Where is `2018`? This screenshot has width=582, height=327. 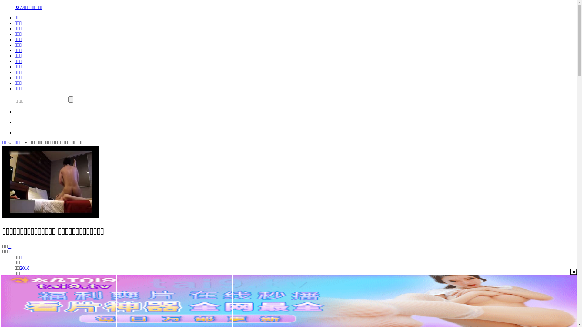 2018 is located at coordinates (25, 268).